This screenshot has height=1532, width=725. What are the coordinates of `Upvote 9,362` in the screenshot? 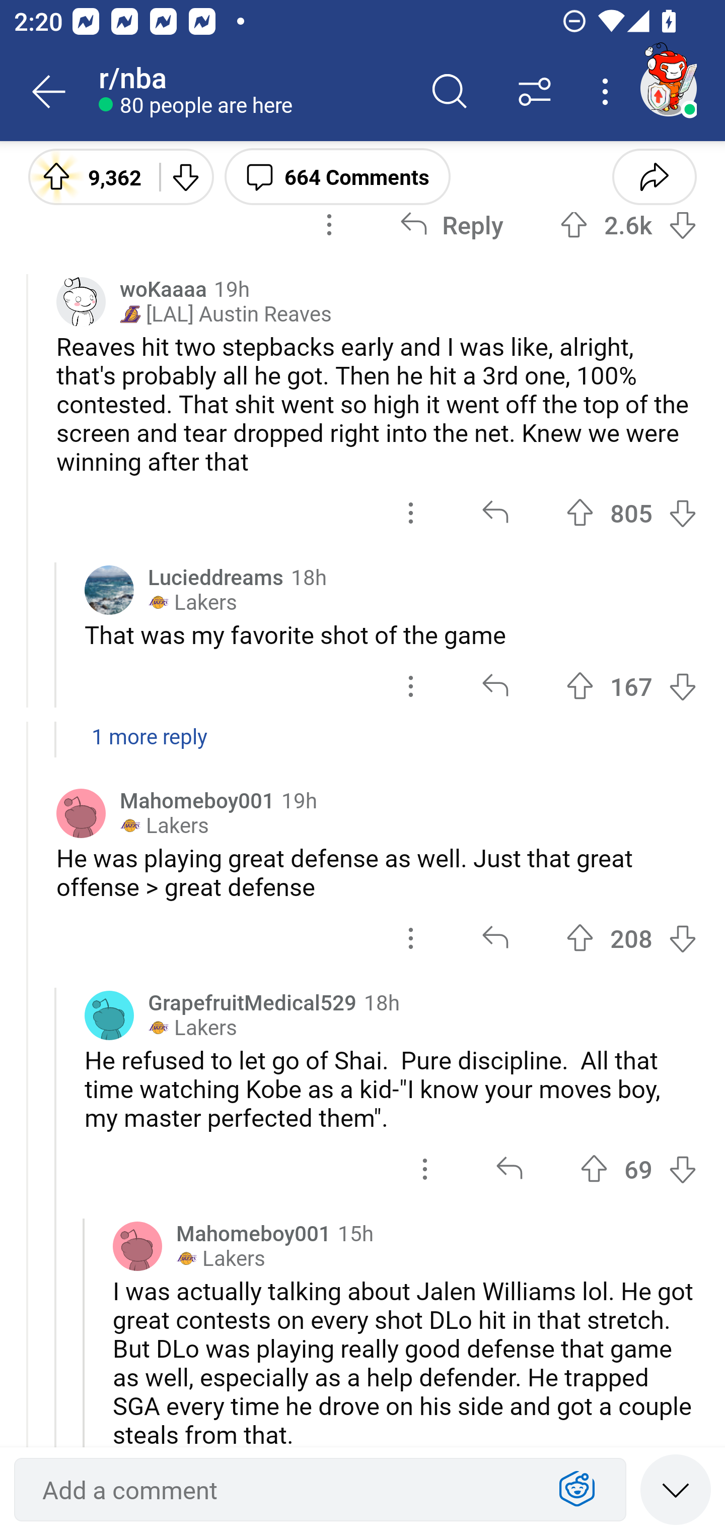 It's located at (87, 176).